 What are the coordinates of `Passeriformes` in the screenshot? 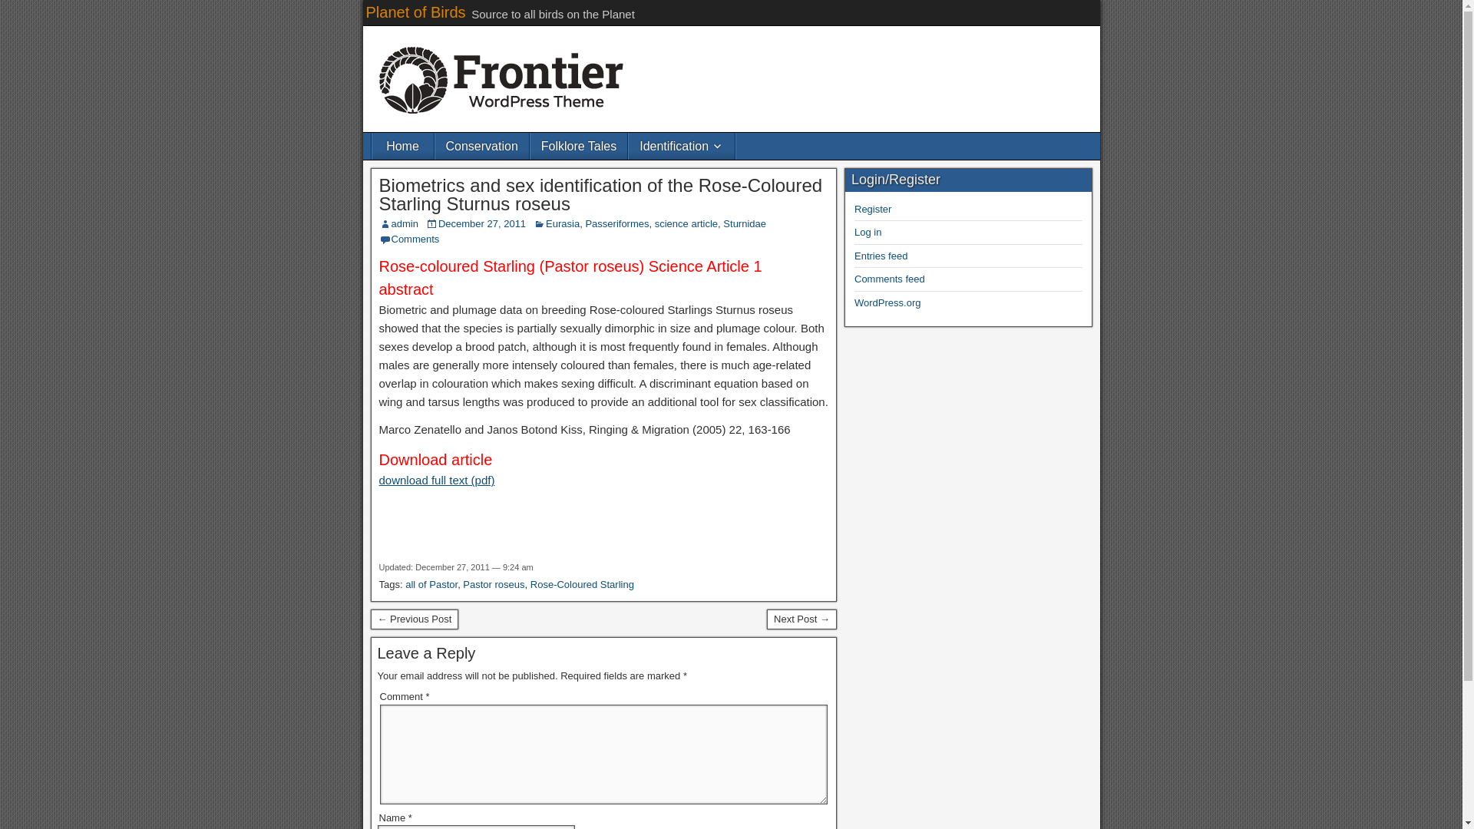 It's located at (616, 224).